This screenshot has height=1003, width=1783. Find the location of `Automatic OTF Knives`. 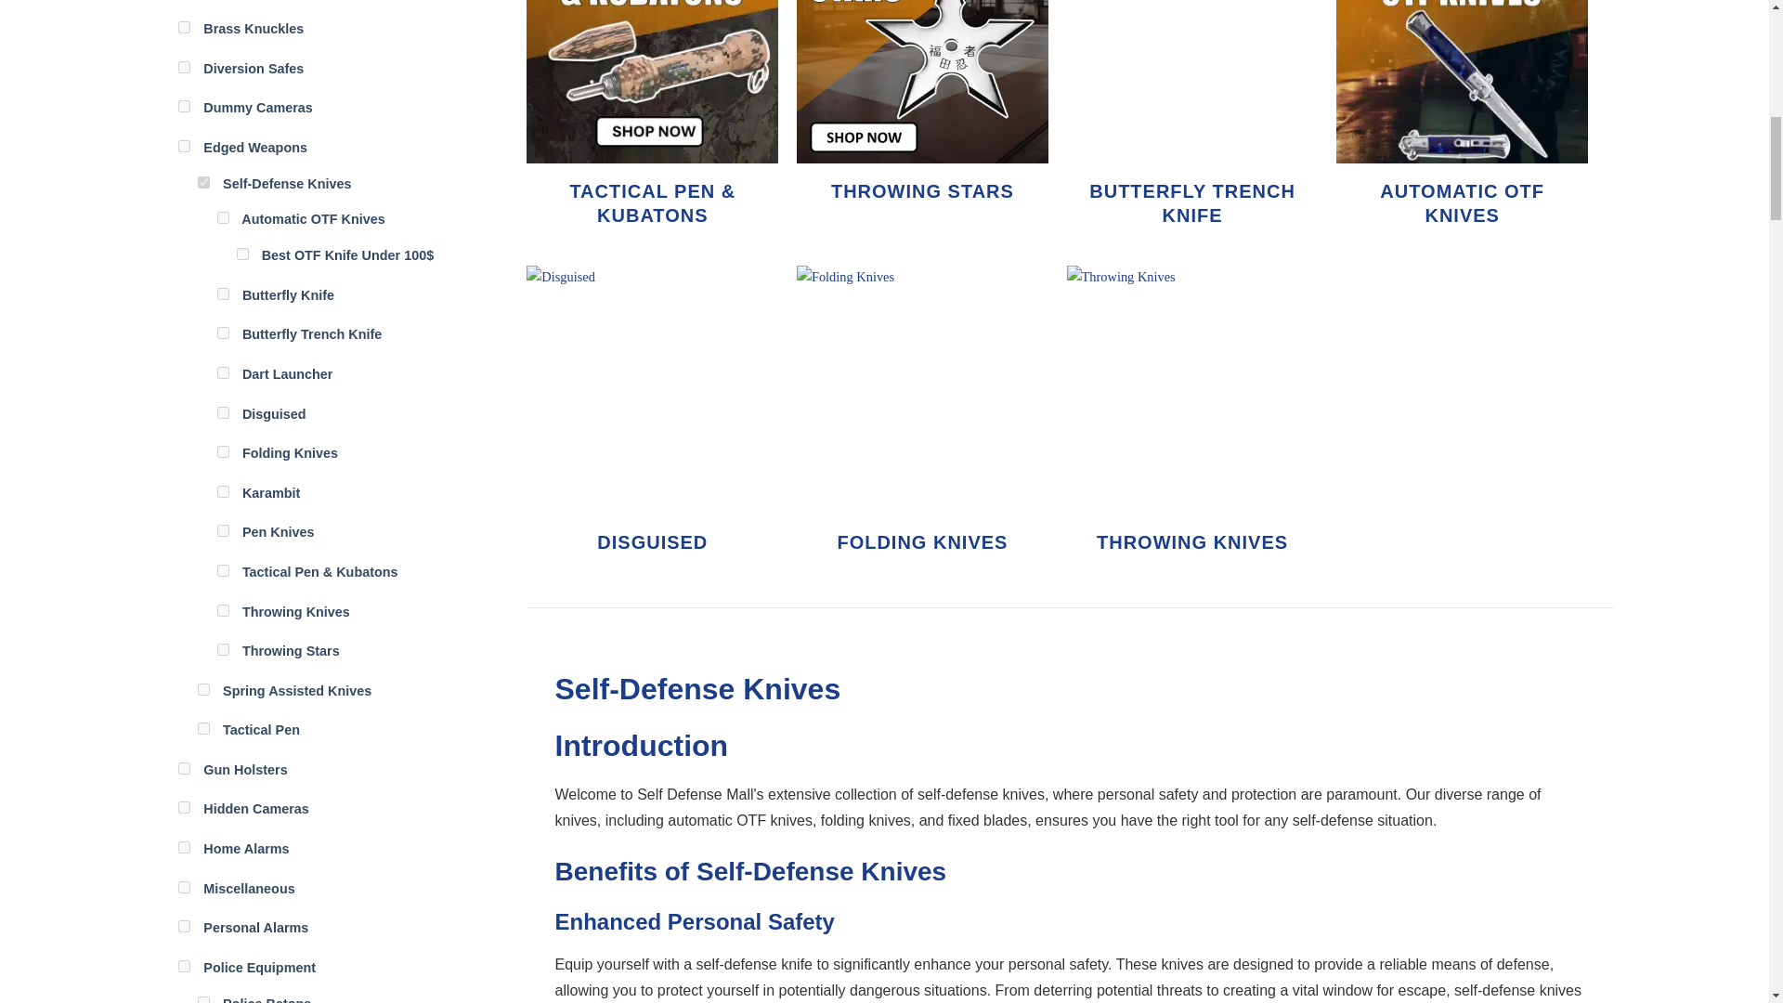

Automatic OTF Knives is located at coordinates (312, 219).